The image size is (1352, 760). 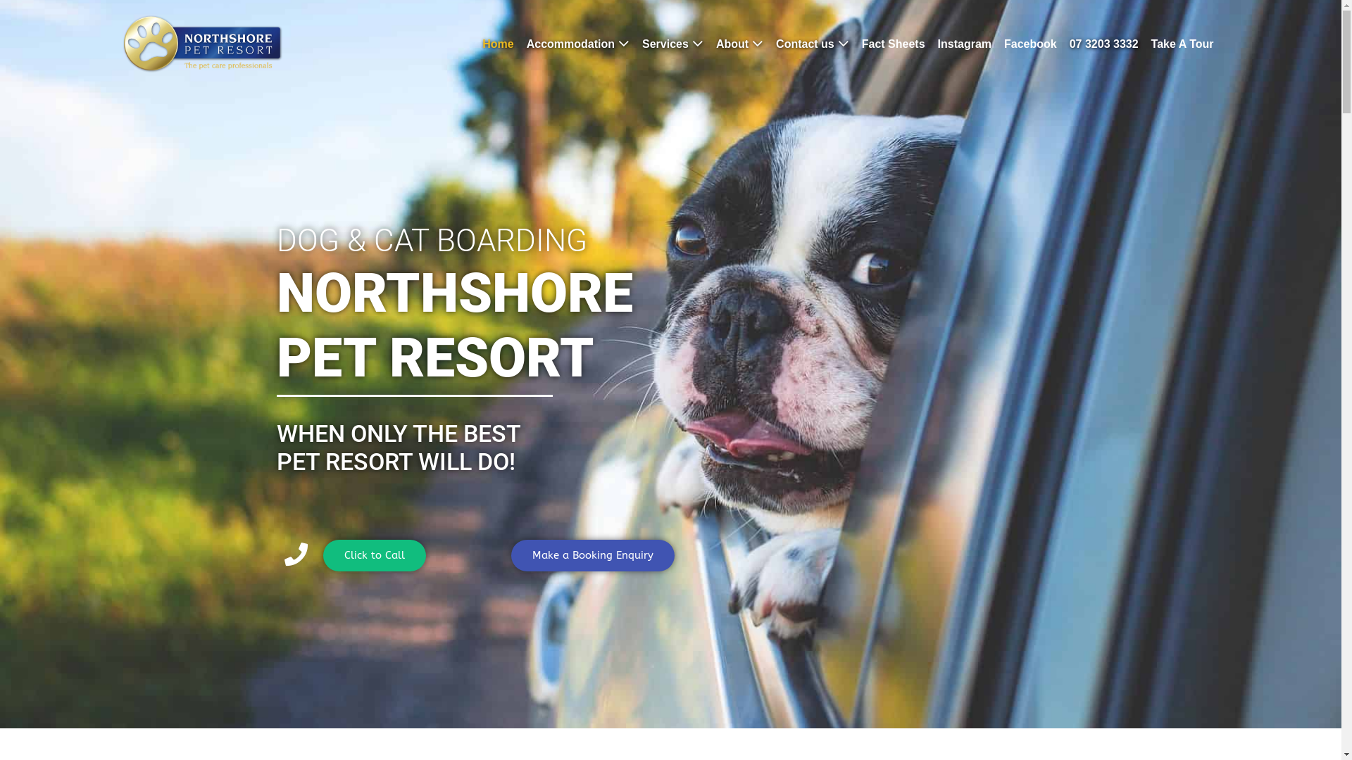 I want to click on Instagram, so click(x=965, y=44).